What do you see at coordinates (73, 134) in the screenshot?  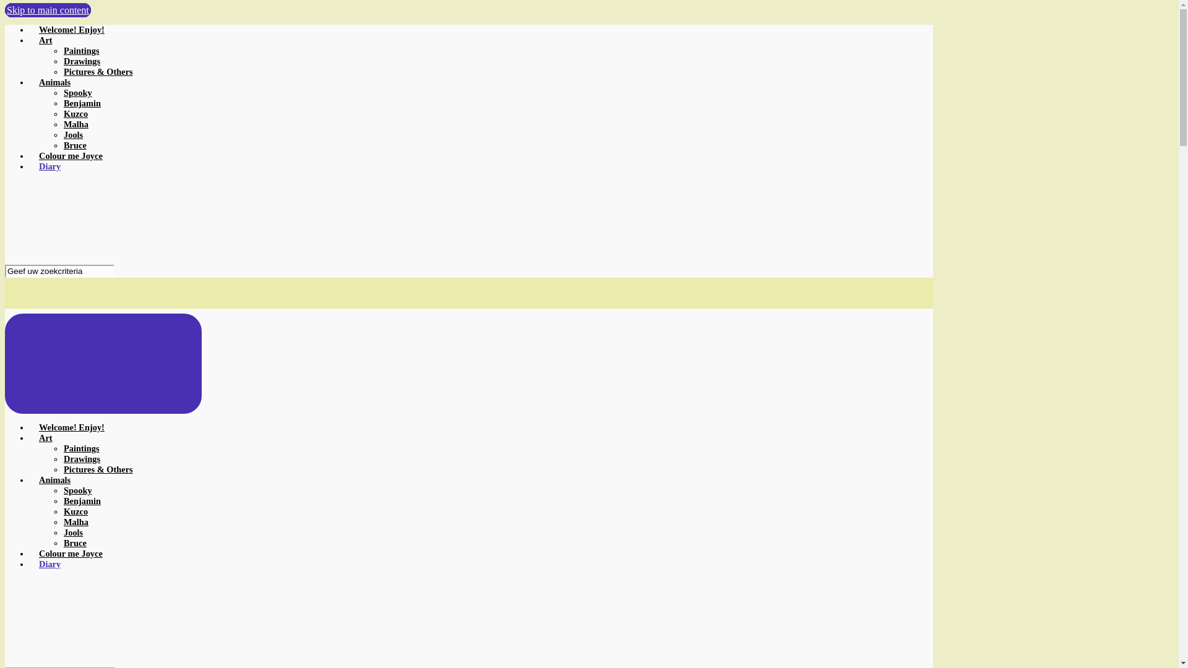 I see `Jools` at bounding box center [73, 134].